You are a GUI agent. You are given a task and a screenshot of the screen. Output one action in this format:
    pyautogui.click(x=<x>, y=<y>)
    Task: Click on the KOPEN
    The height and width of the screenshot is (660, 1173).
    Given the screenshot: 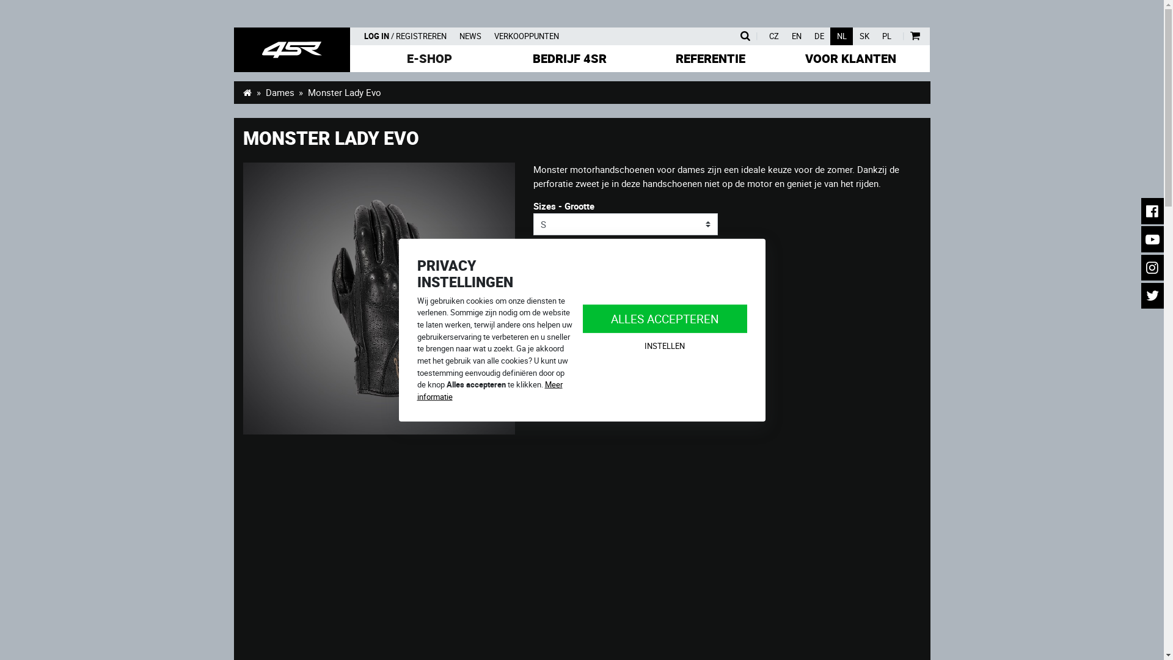 What is the action you would take?
    pyautogui.click(x=654, y=353)
    